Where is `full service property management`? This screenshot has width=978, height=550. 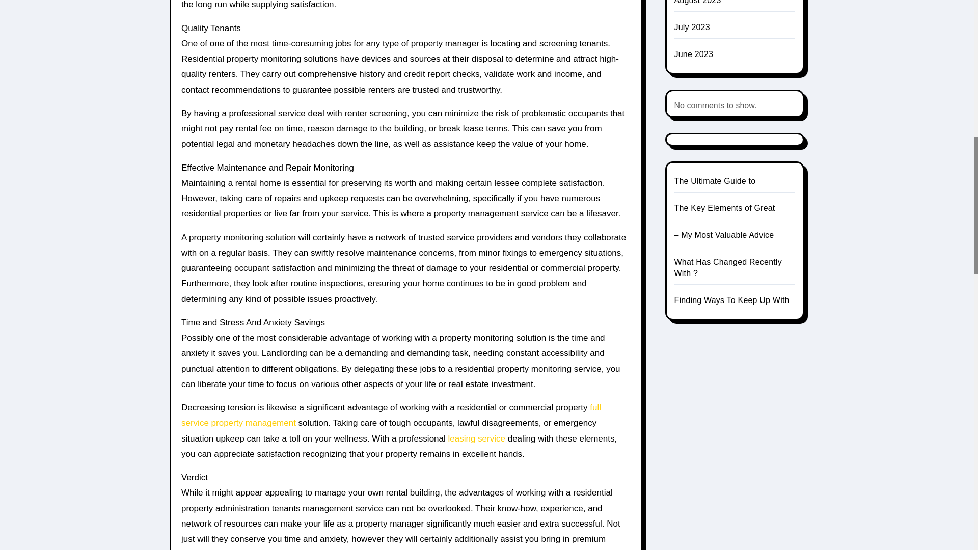
full service property management is located at coordinates (391, 415).